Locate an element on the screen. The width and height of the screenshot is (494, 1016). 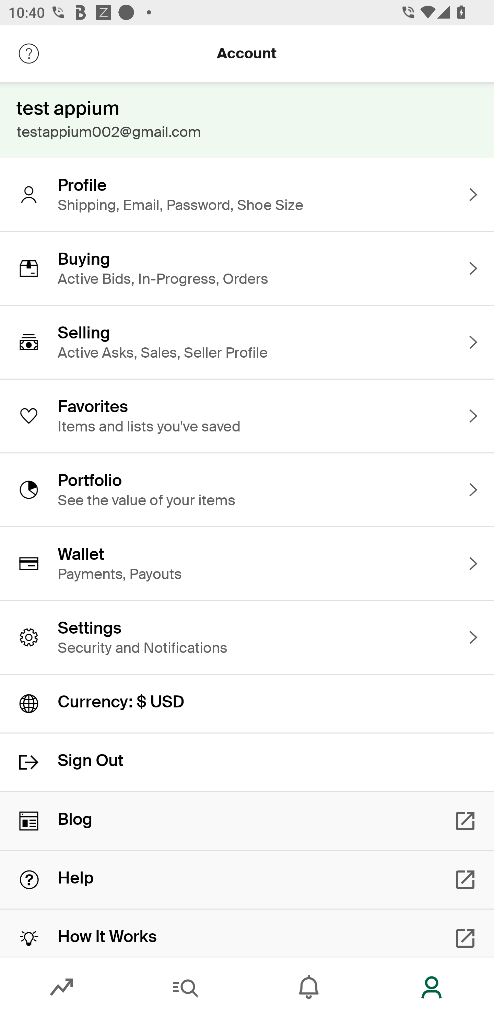
Portfolio See the value of your items is located at coordinates (247, 489).